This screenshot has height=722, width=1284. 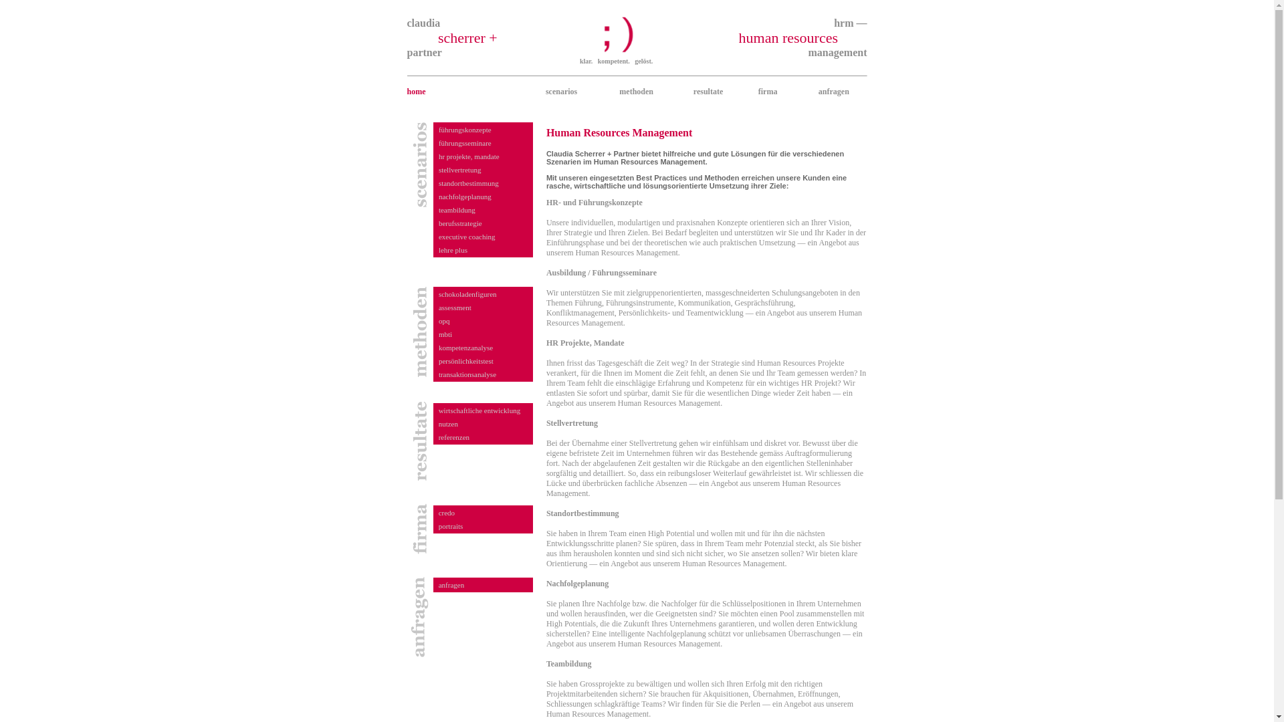 What do you see at coordinates (447, 513) in the screenshot?
I see `credo` at bounding box center [447, 513].